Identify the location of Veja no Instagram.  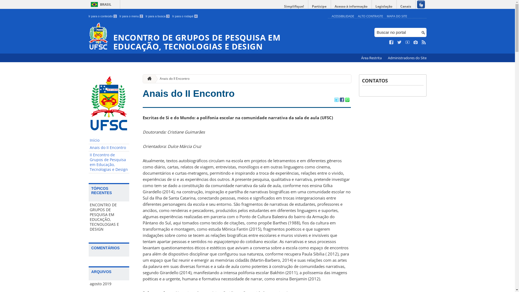
(416, 42).